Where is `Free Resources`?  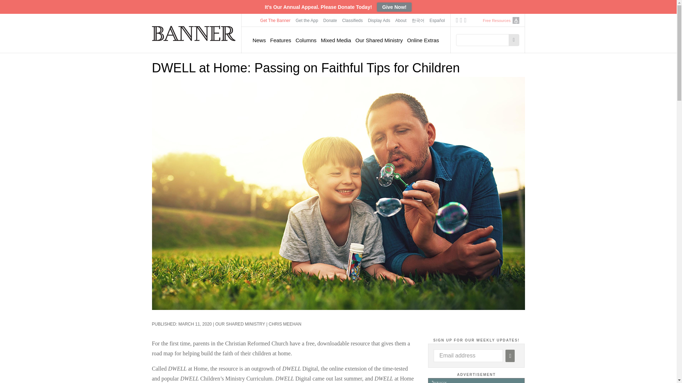
Free Resources is located at coordinates (497, 21).